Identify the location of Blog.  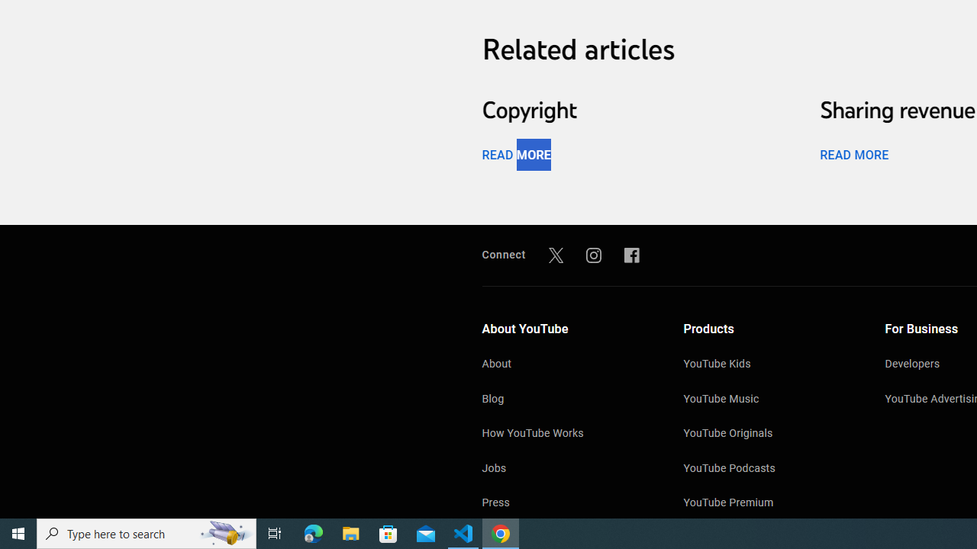
(568, 400).